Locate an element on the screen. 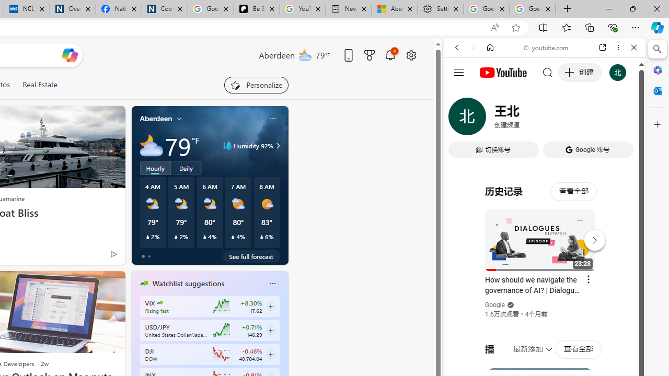 This screenshot has width=669, height=376. Humidity 92% is located at coordinates (276, 145).